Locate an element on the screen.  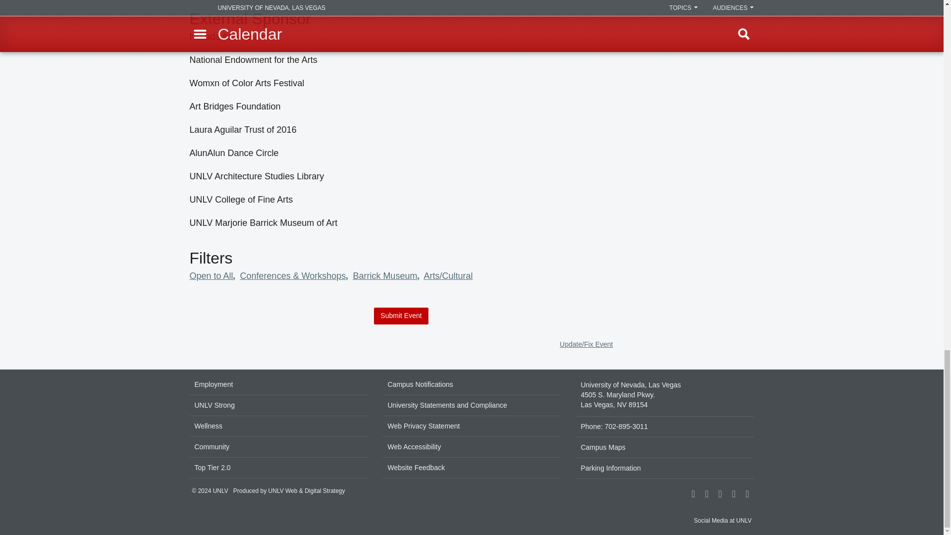
View Campus Map is located at coordinates (665, 395).